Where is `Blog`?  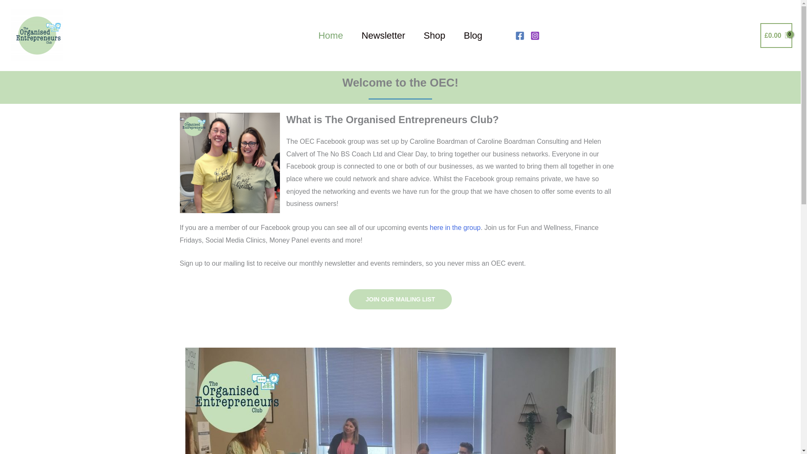 Blog is located at coordinates (472, 35).